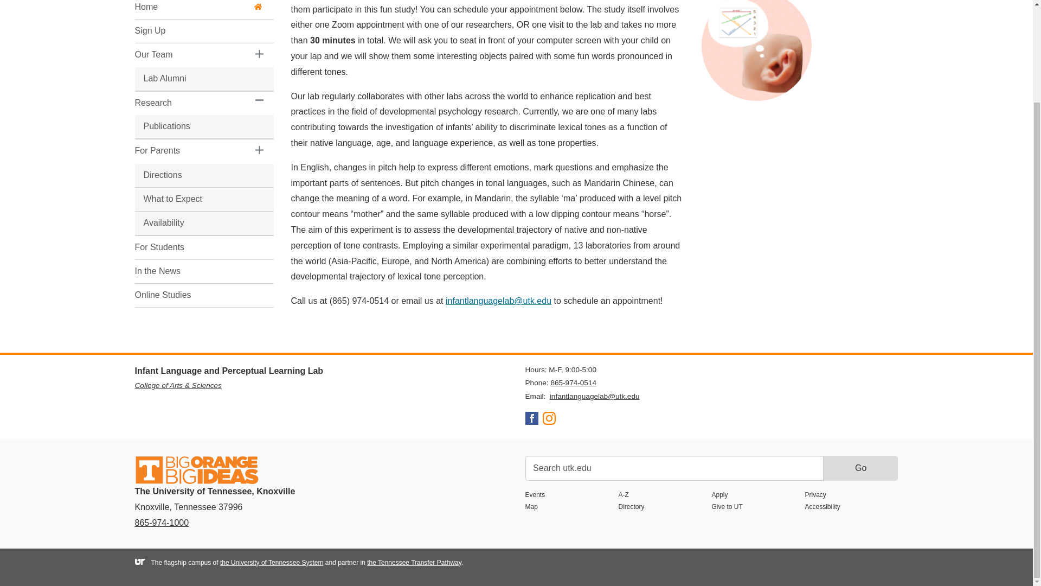 The width and height of the screenshot is (1041, 586). What do you see at coordinates (190, 247) in the screenshot?
I see `For Students` at bounding box center [190, 247].